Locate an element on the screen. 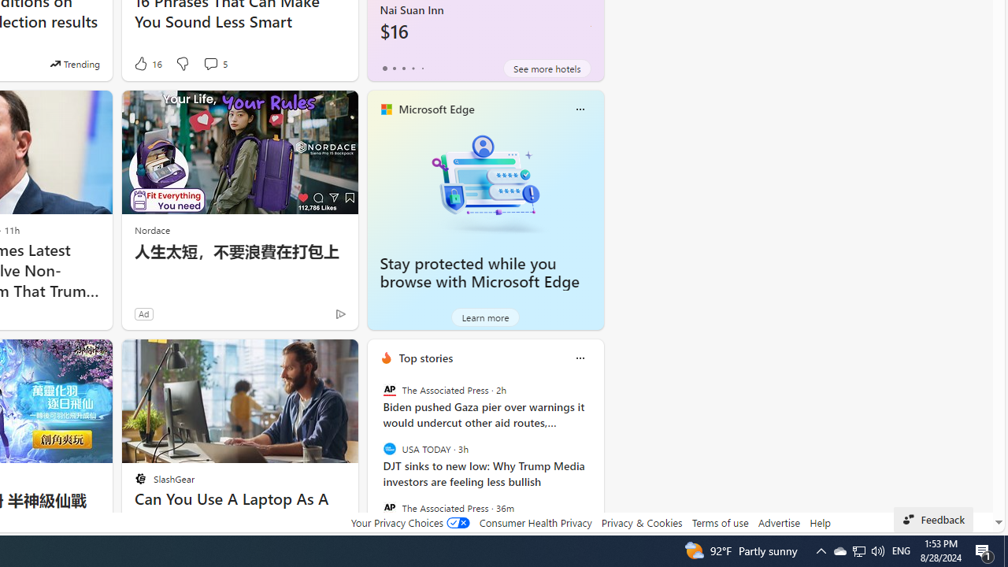 Image resolution: width=1008 pixels, height=567 pixels. Stay protected while you browse with Microsoft Edge is located at coordinates (480, 272).